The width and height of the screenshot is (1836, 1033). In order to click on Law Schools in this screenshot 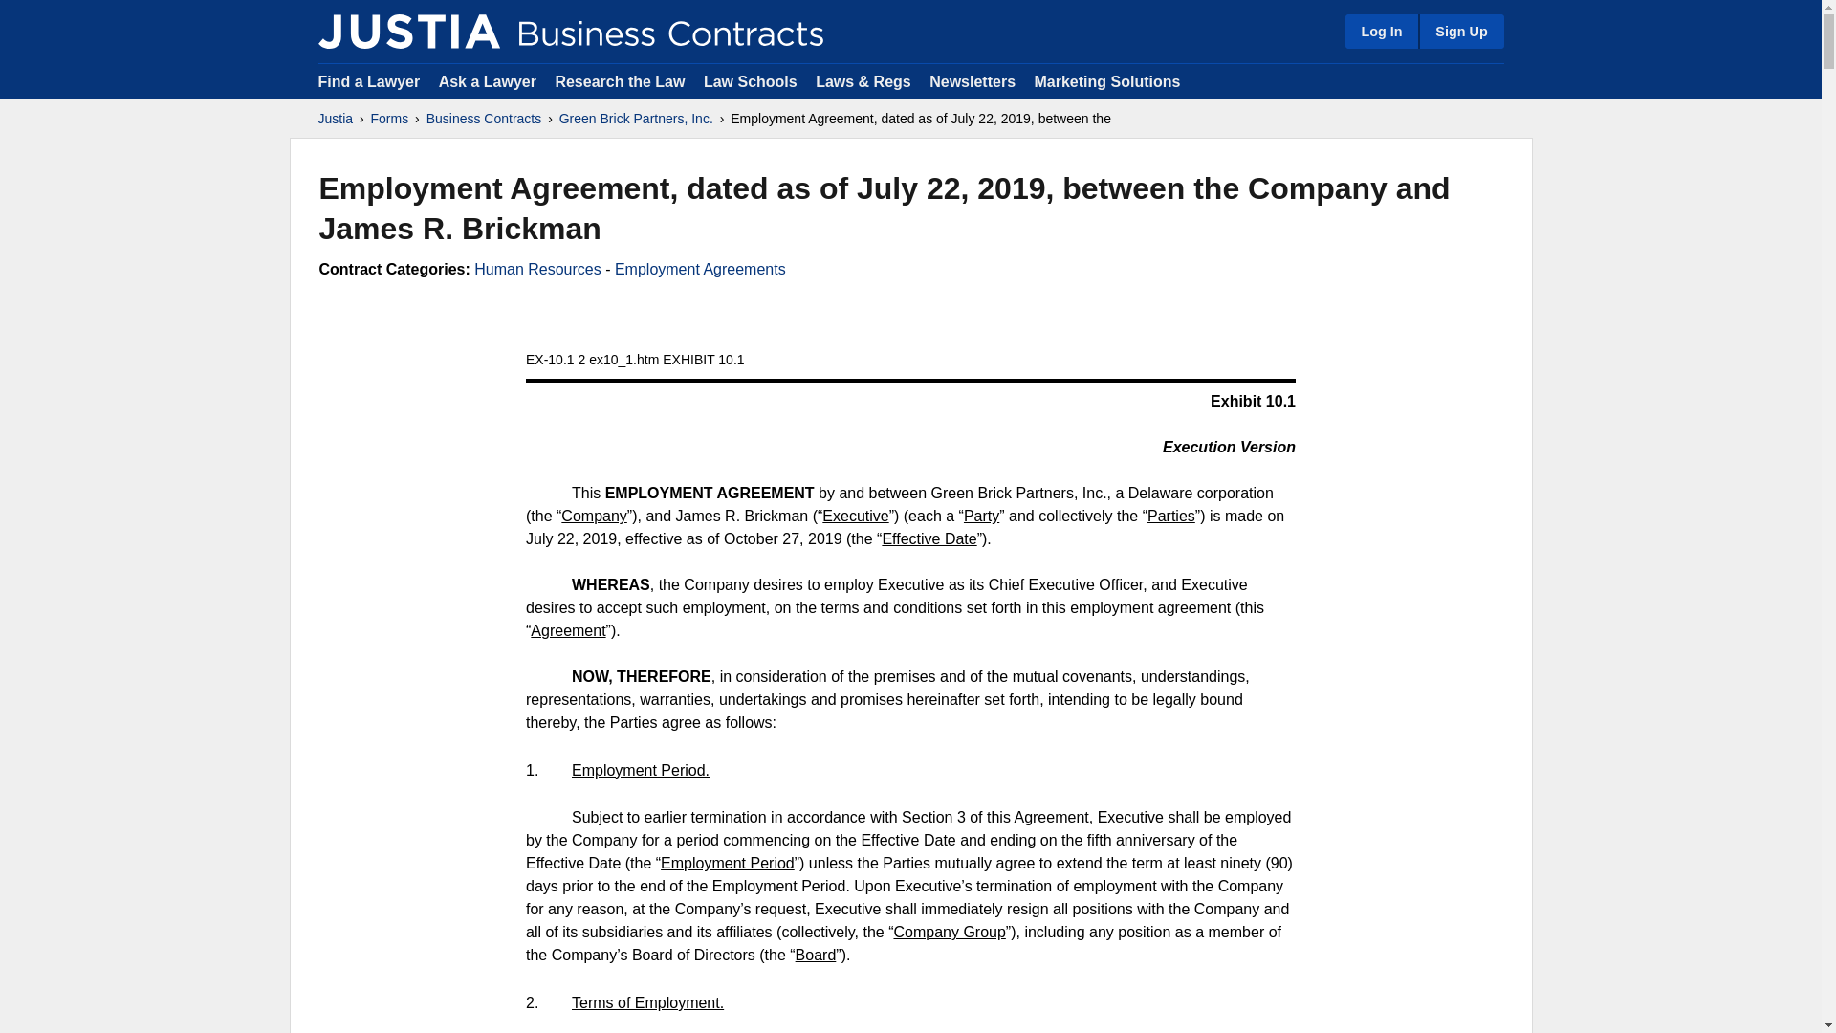, I will do `click(750, 80)`.